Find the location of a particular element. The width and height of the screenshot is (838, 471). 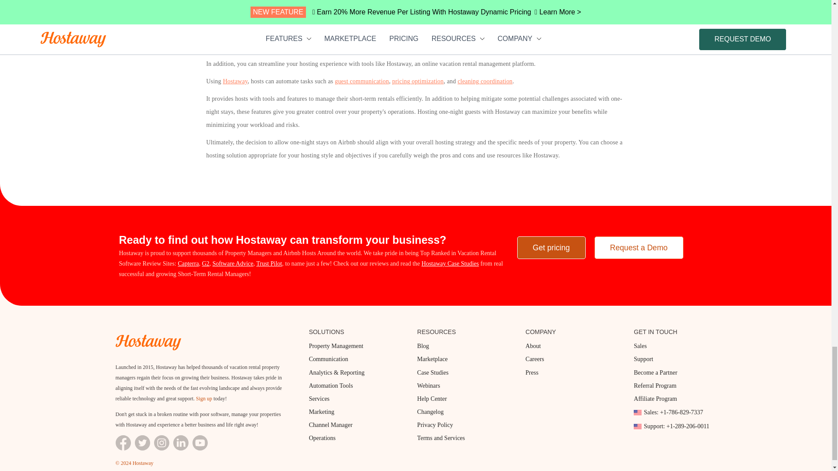

Sign up is located at coordinates (204, 399).